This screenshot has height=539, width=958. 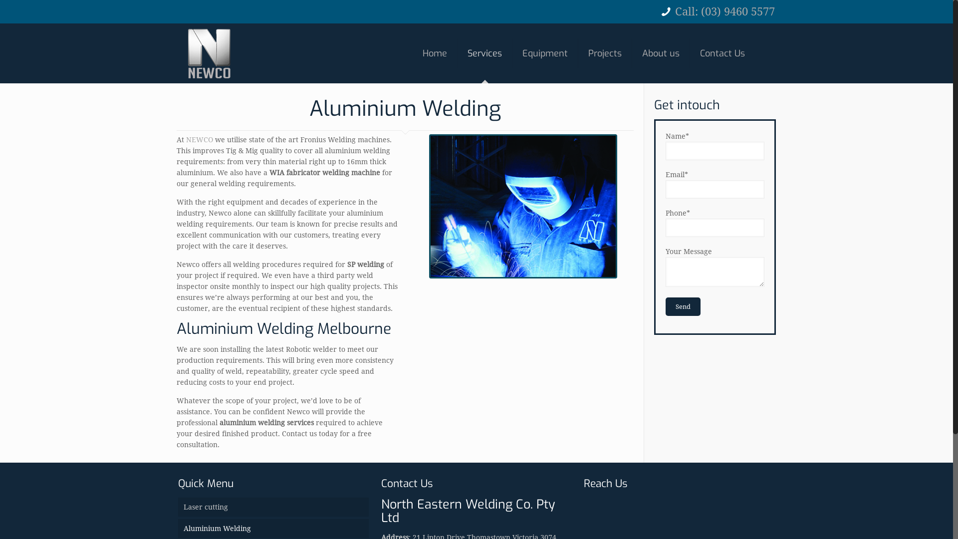 What do you see at coordinates (722, 53) in the screenshot?
I see `Contact Us` at bounding box center [722, 53].